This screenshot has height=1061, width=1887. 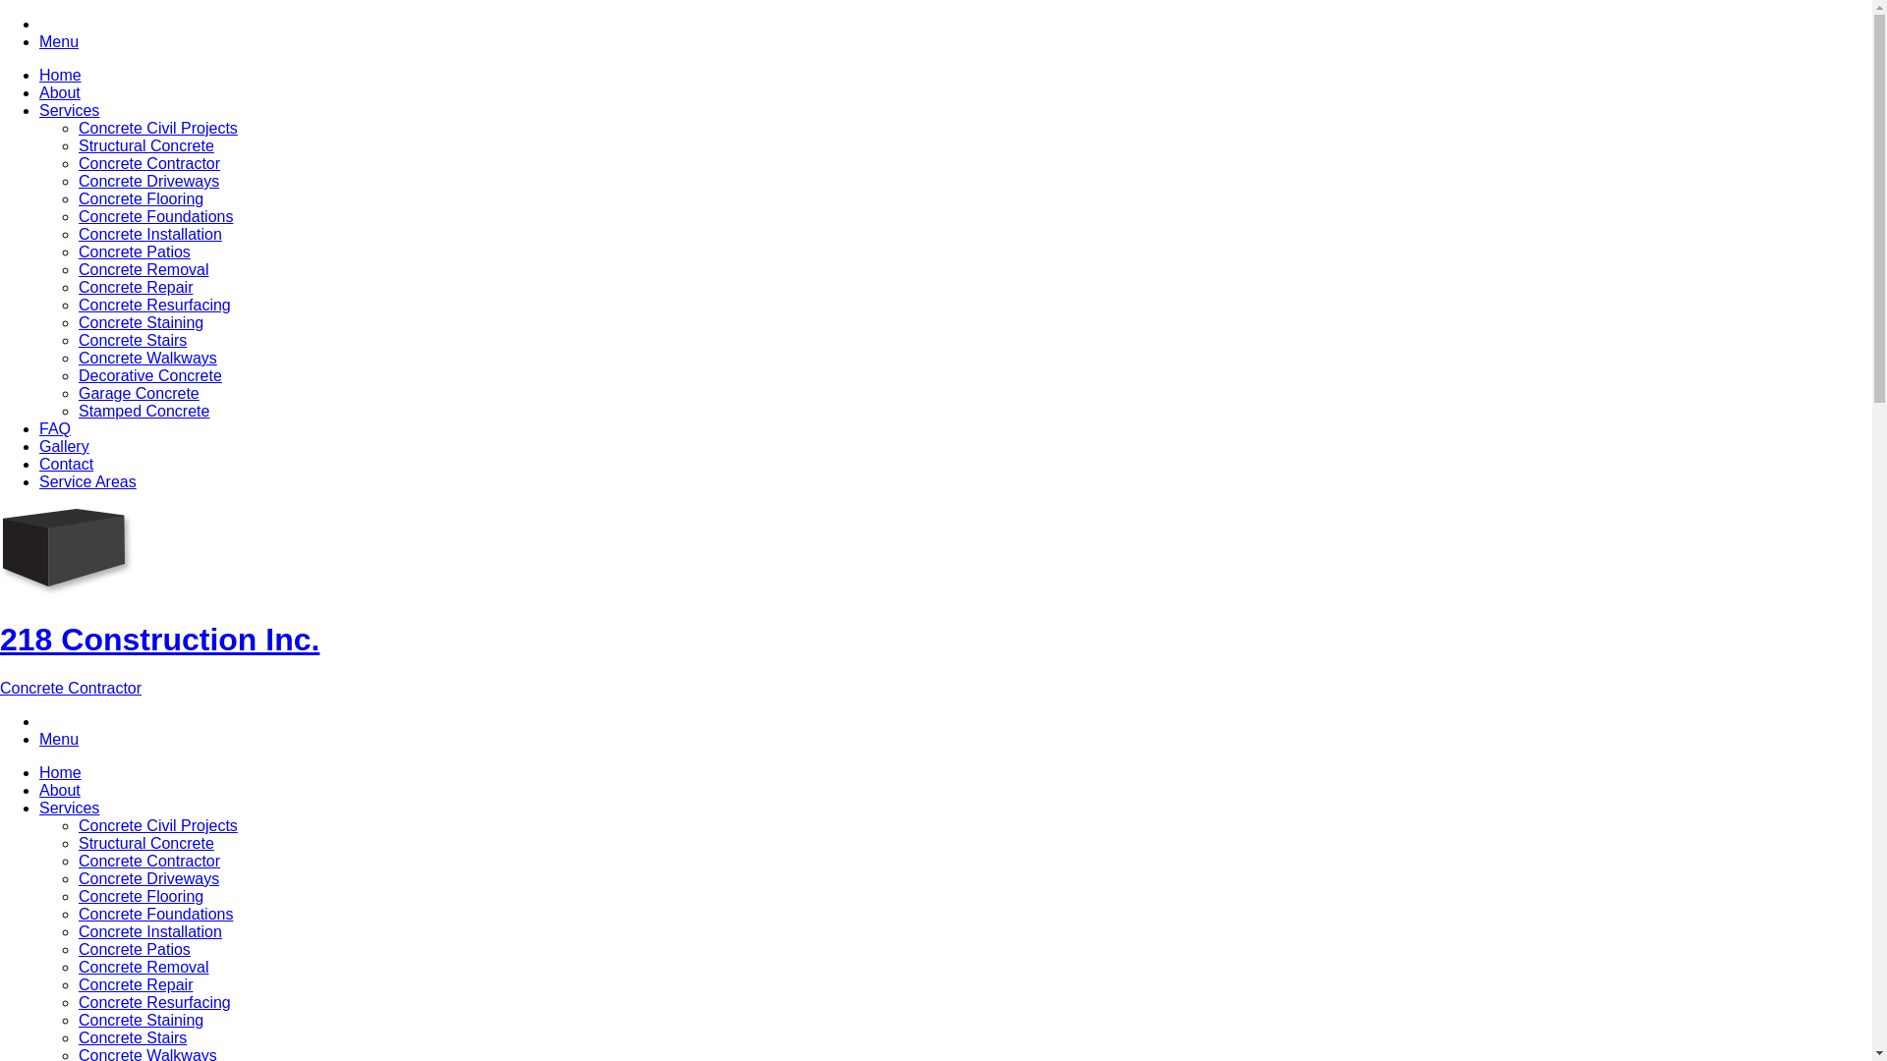 I want to click on Concrete Installation, so click(x=150, y=931).